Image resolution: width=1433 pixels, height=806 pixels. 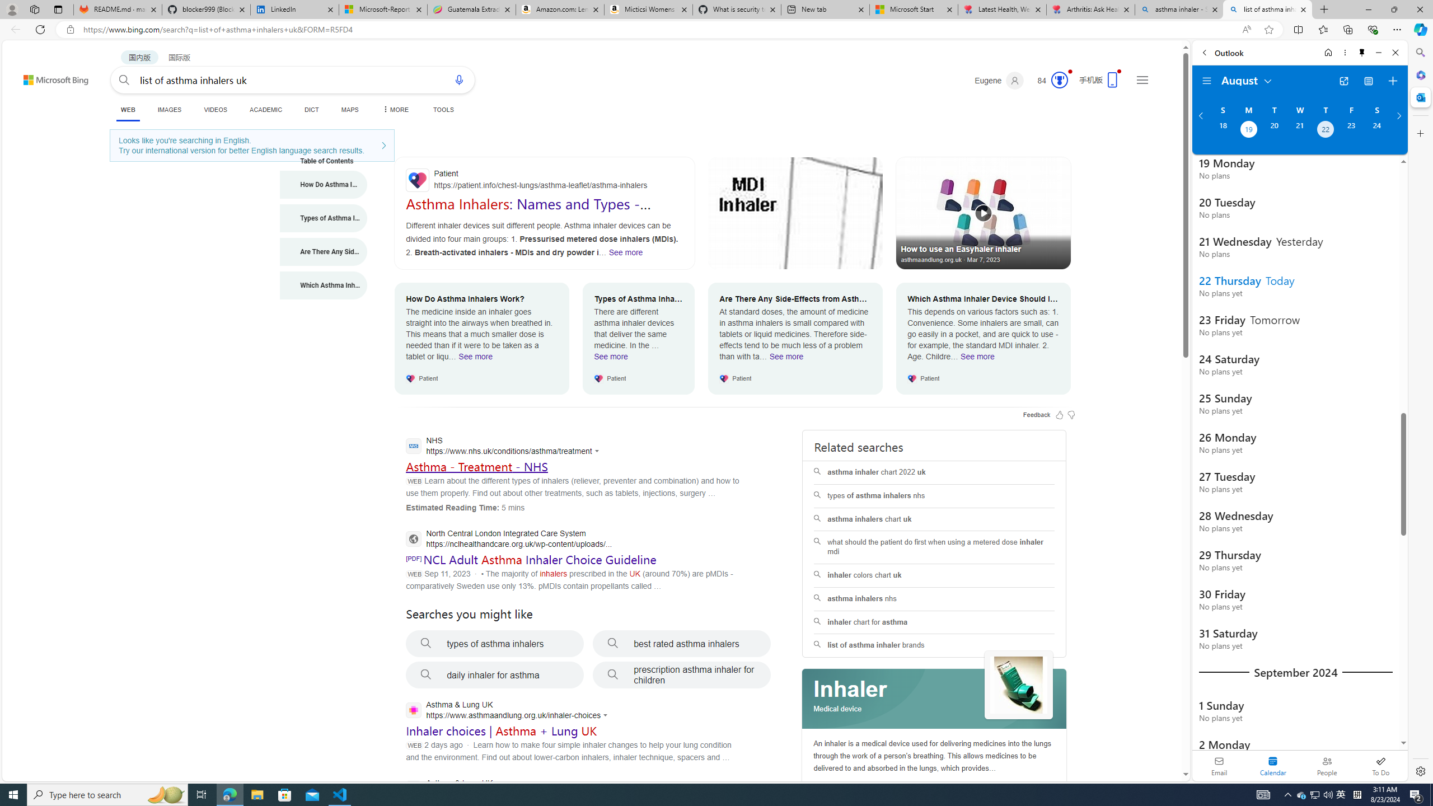 What do you see at coordinates (1207, 81) in the screenshot?
I see `Folder navigation` at bounding box center [1207, 81].